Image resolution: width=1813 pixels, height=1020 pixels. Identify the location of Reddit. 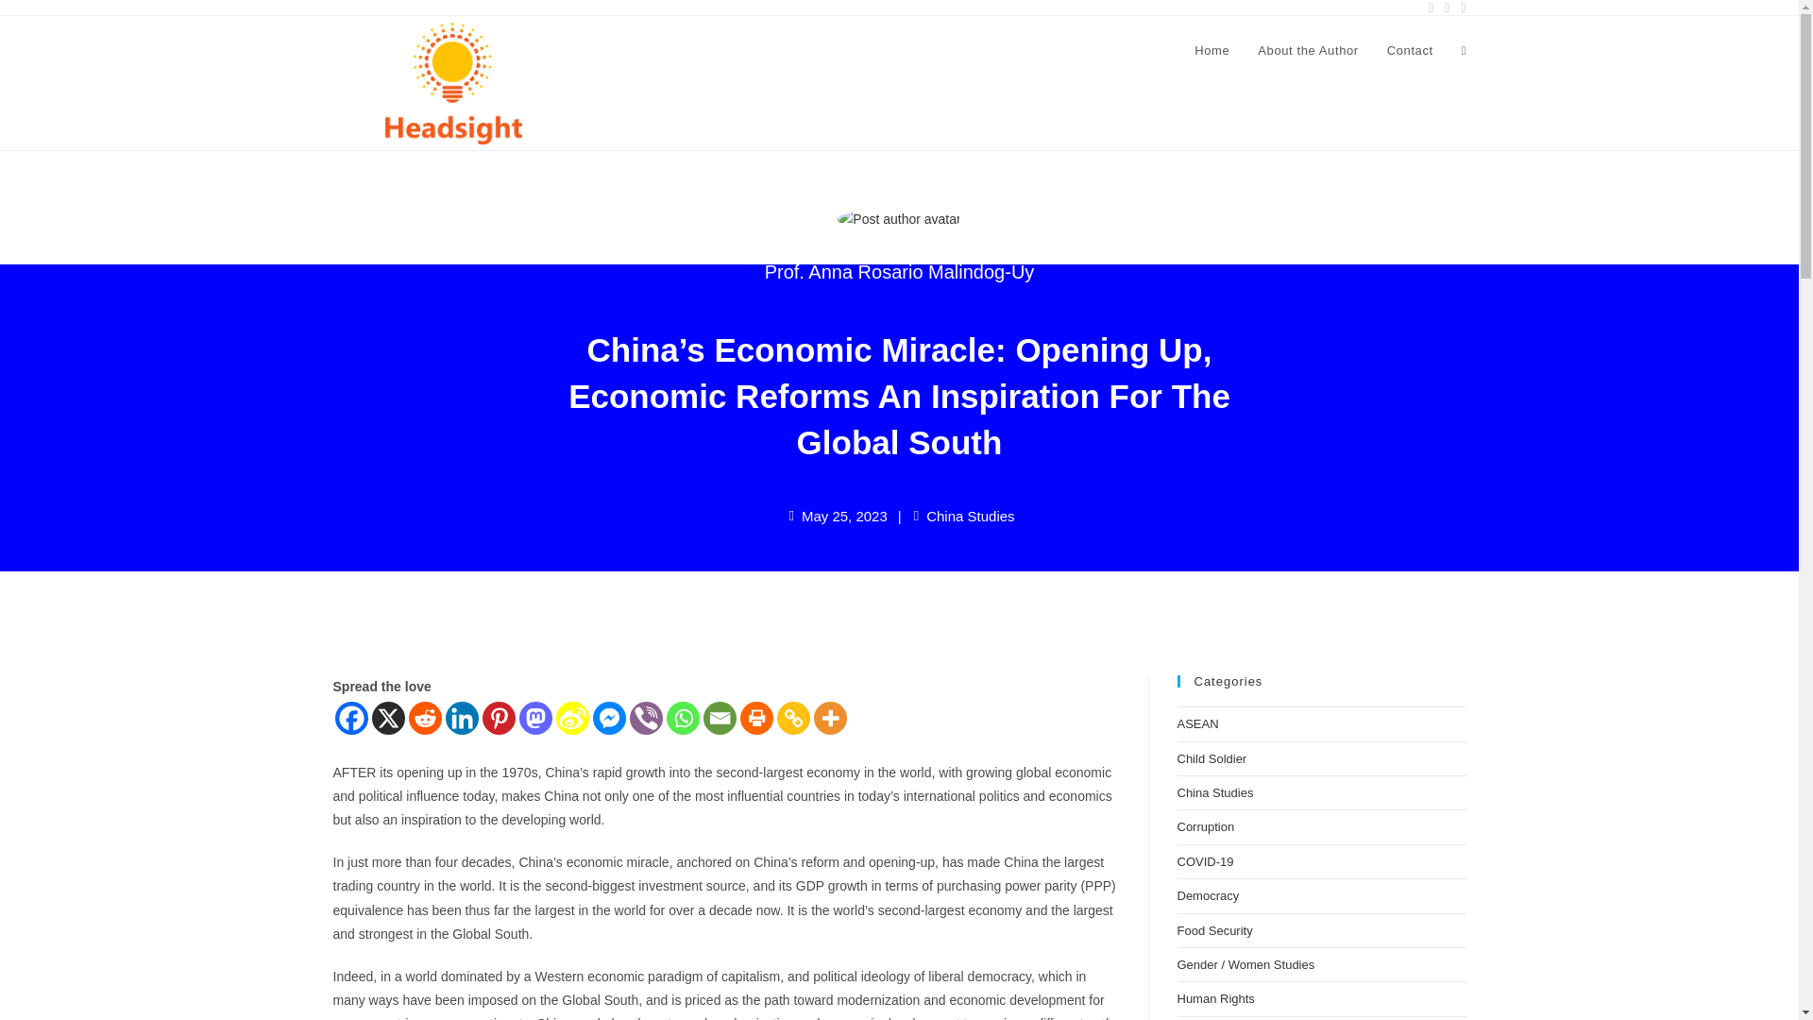
(424, 718).